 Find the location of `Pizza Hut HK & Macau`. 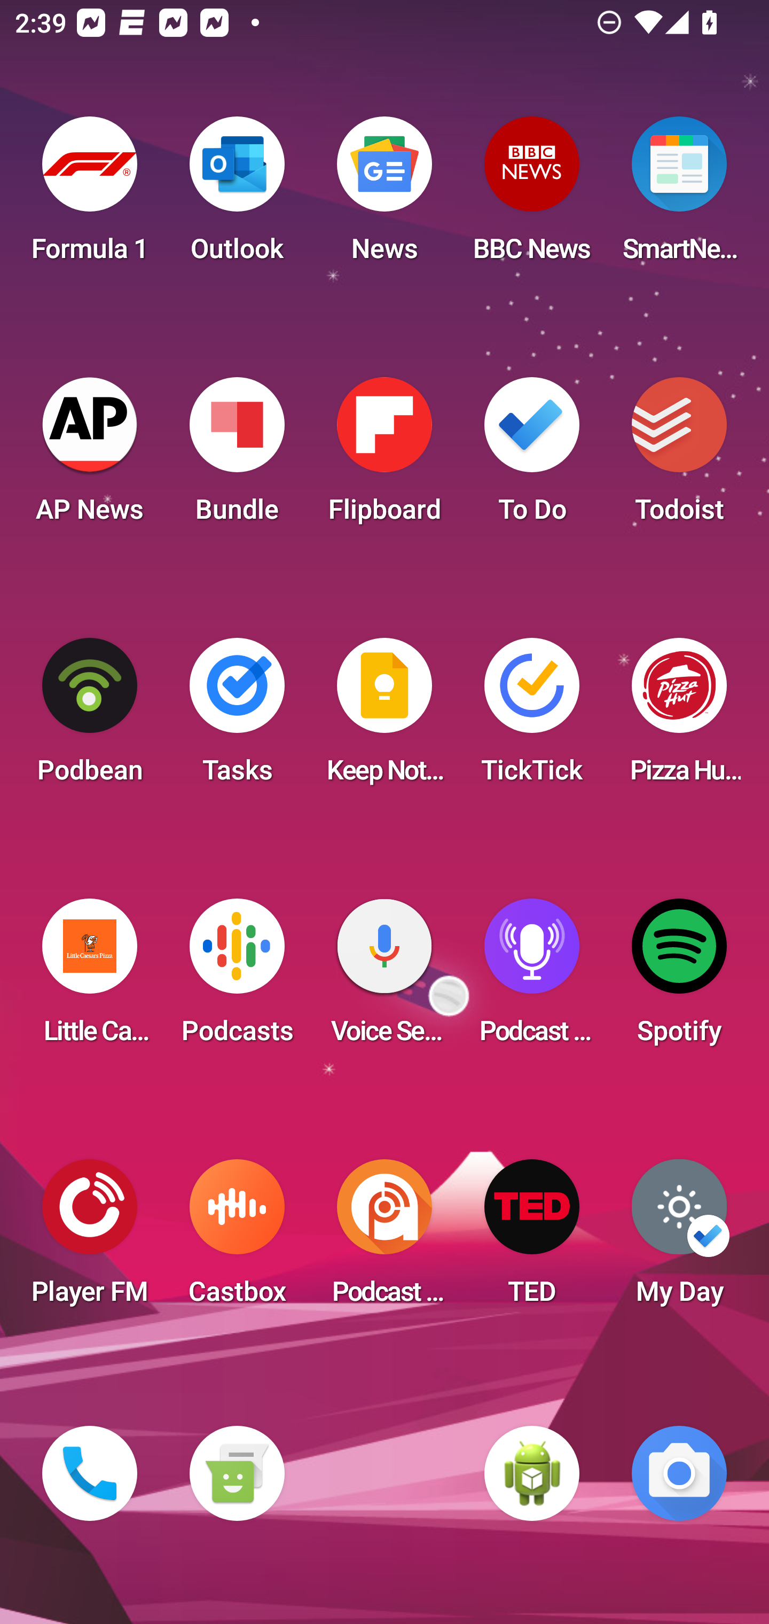

Pizza Hut HK & Macau is located at coordinates (679, 717).